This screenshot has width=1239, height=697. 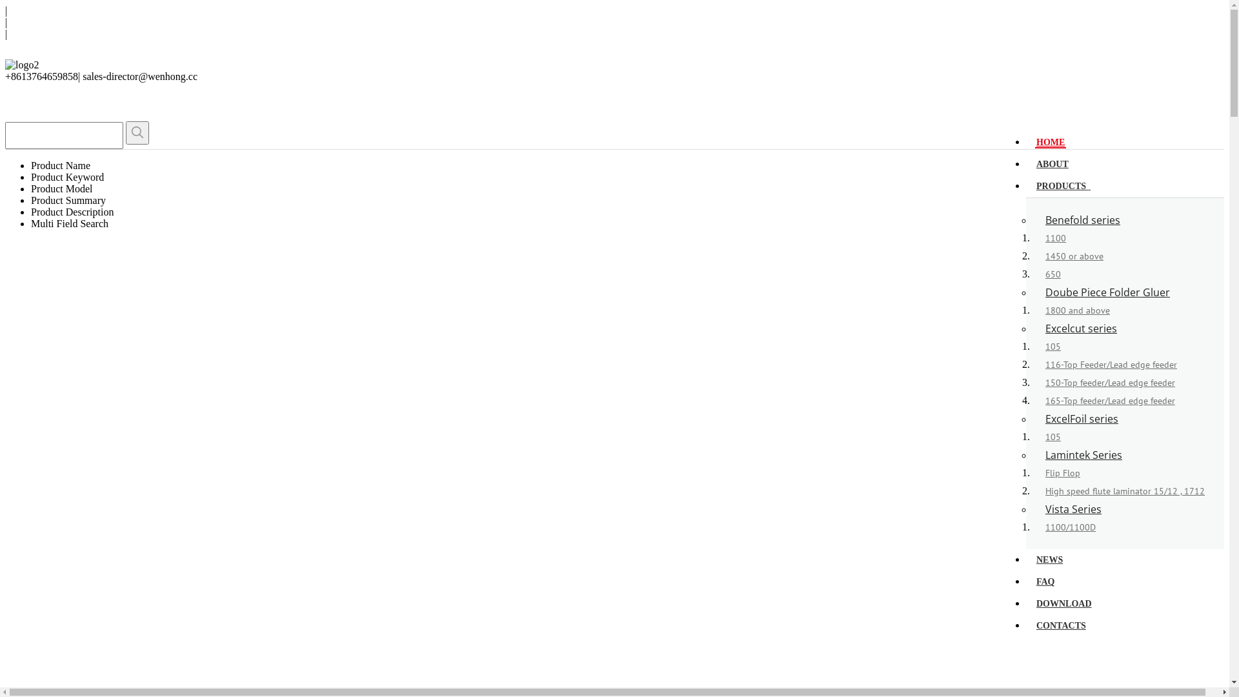 I want to click on 1450 or above, so click(x=1074, y=256).